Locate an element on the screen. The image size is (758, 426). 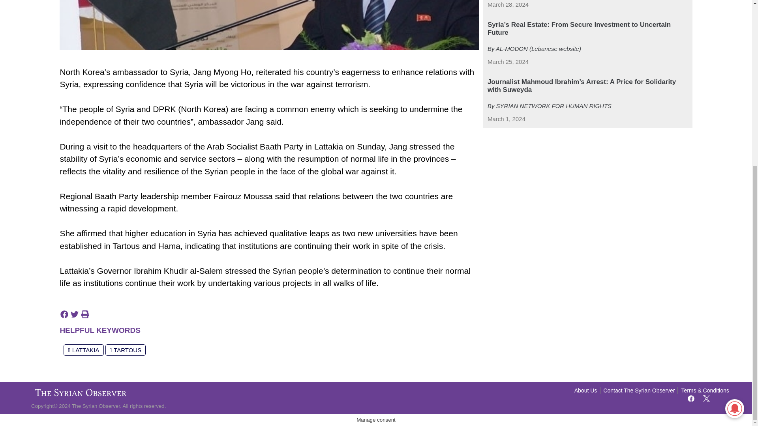
TARTOUS is located at coordinates (126, 349).